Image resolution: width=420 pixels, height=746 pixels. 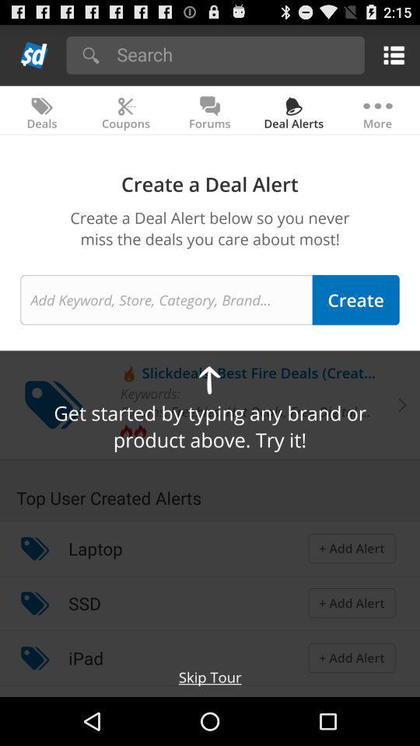 What do you see at coordinates (86, 657) in the screenshot?
I see `swipe until ipad` at bounding box center [86, 657].